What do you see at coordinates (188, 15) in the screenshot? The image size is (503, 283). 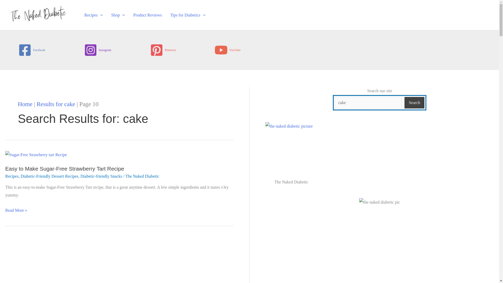 I see `Tips for Diabetics` at bounding box center [188, 15].